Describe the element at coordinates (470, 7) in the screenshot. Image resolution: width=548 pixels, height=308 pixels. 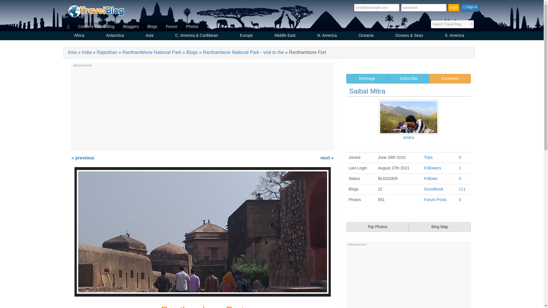
I see `Sign in with Facebook` at that location.